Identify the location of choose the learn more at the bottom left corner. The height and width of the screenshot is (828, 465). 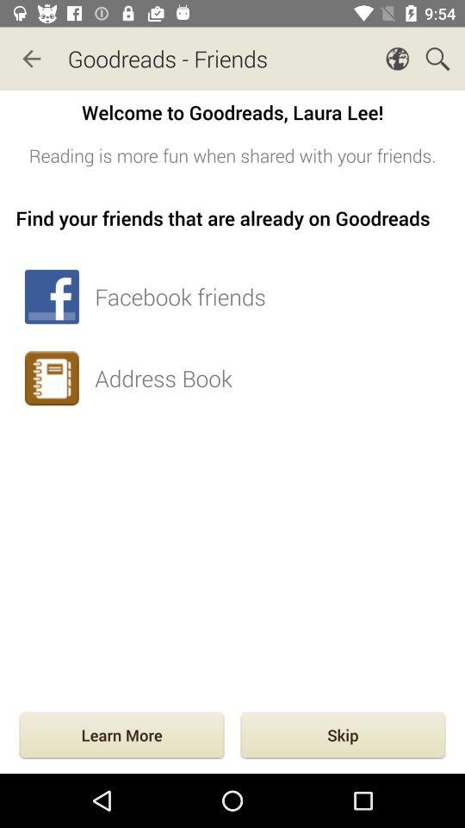
(121, 737).